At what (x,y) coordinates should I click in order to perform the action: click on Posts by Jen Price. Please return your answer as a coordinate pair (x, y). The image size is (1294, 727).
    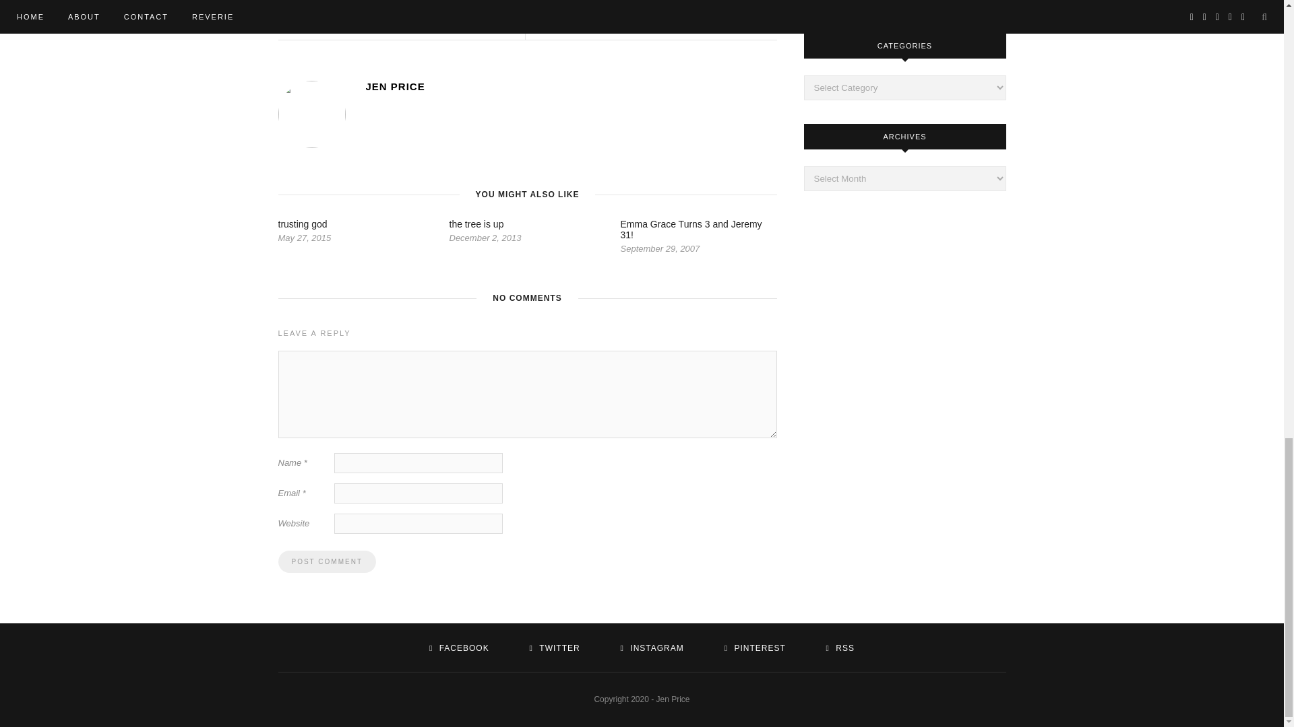
    Looking at the image, I should click on (654, 22).